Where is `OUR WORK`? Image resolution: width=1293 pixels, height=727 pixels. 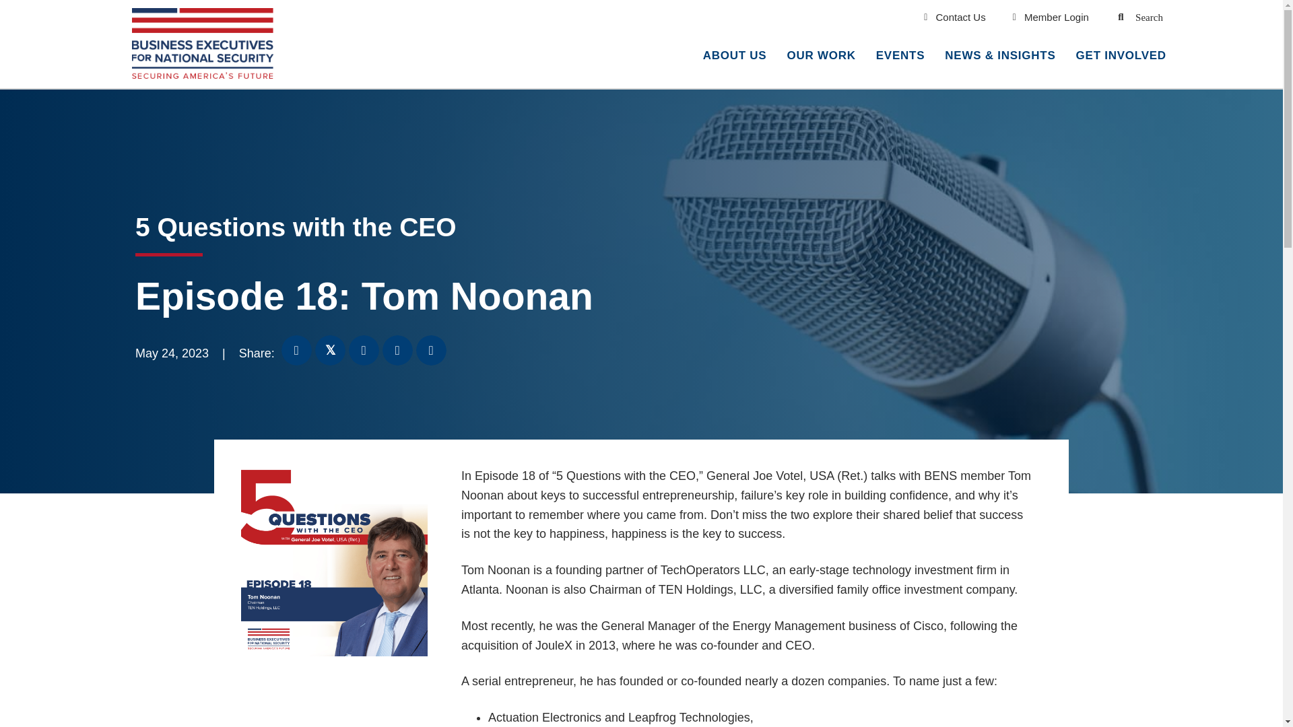
OUR WORK is located at coordinates (820, 57).